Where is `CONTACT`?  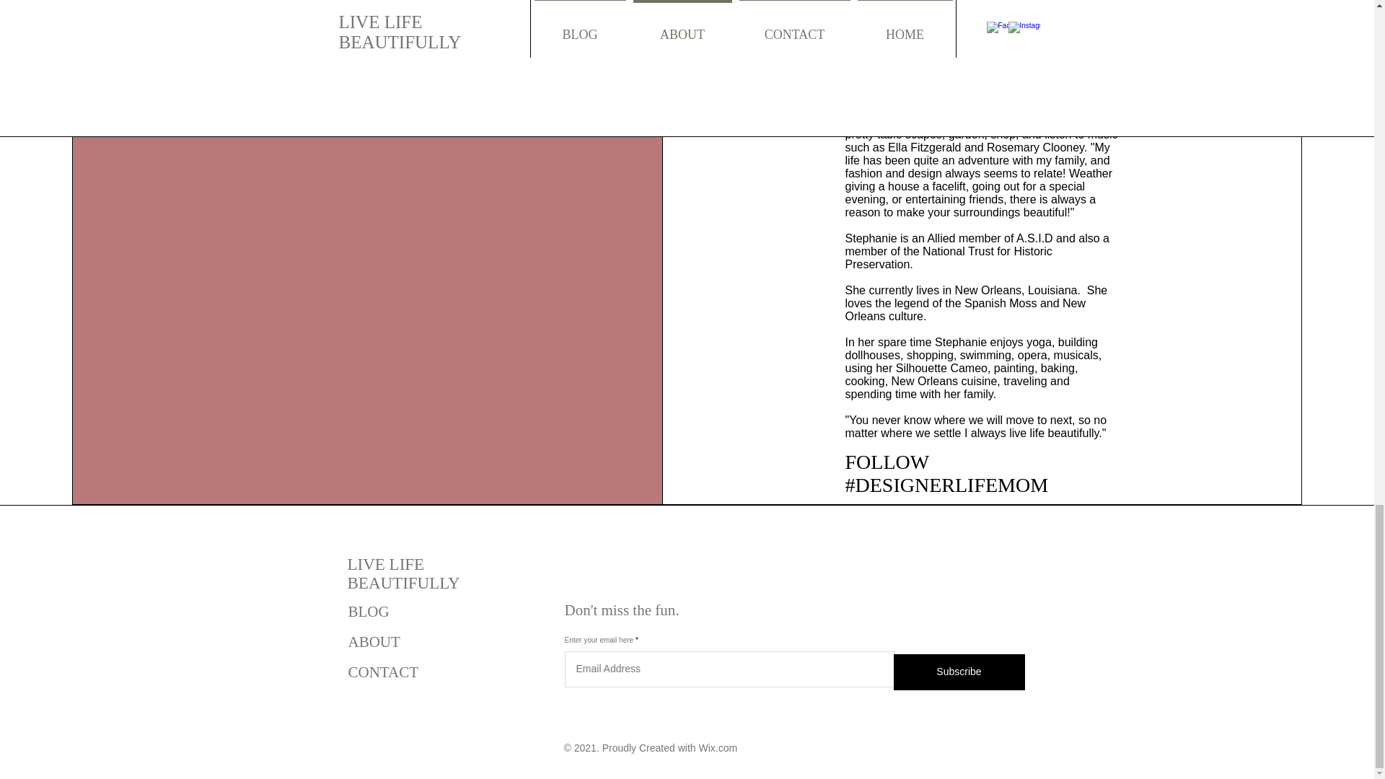 CONTACT is located at coordinates (382, 672).